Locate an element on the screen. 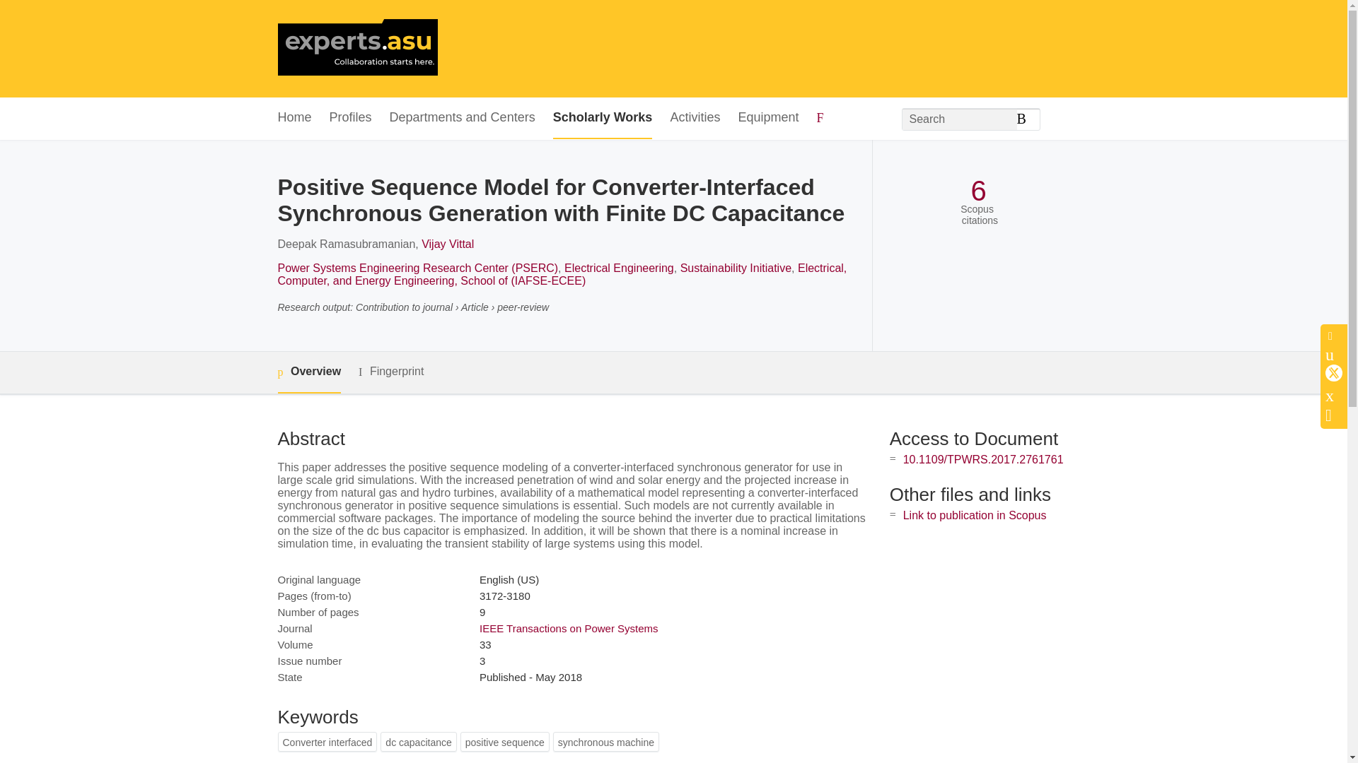  Overview is located at coordinates (308, 372).